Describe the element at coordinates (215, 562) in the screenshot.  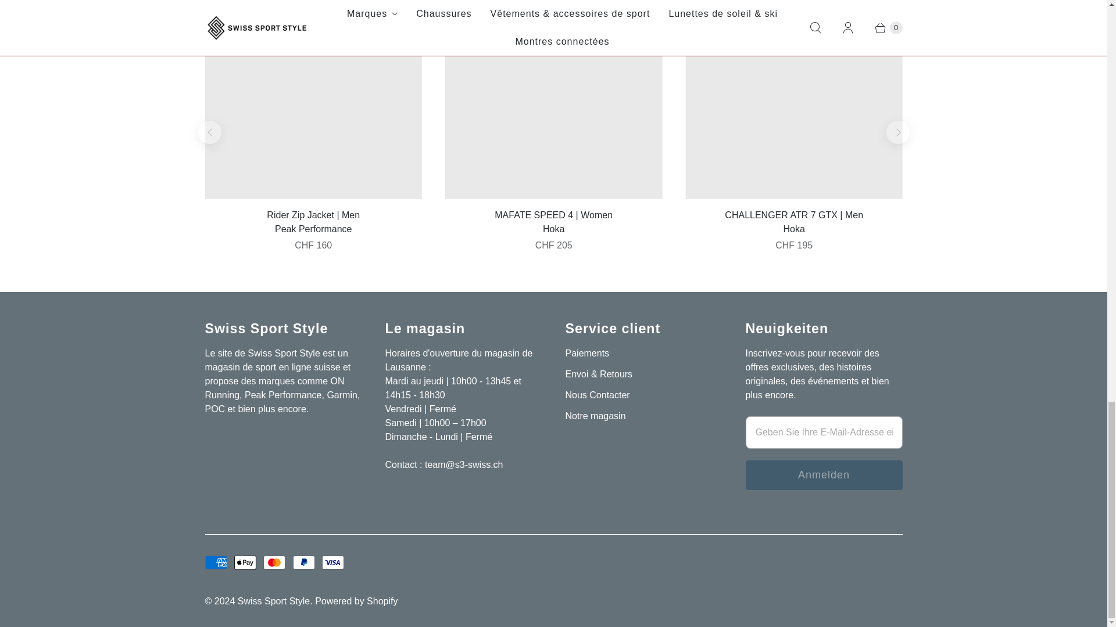
I see `American Express` at that location.